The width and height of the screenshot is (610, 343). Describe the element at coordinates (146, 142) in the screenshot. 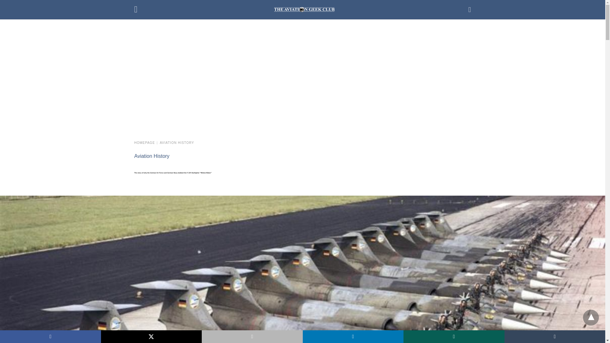

I see `HOMEPAGE` at that location.